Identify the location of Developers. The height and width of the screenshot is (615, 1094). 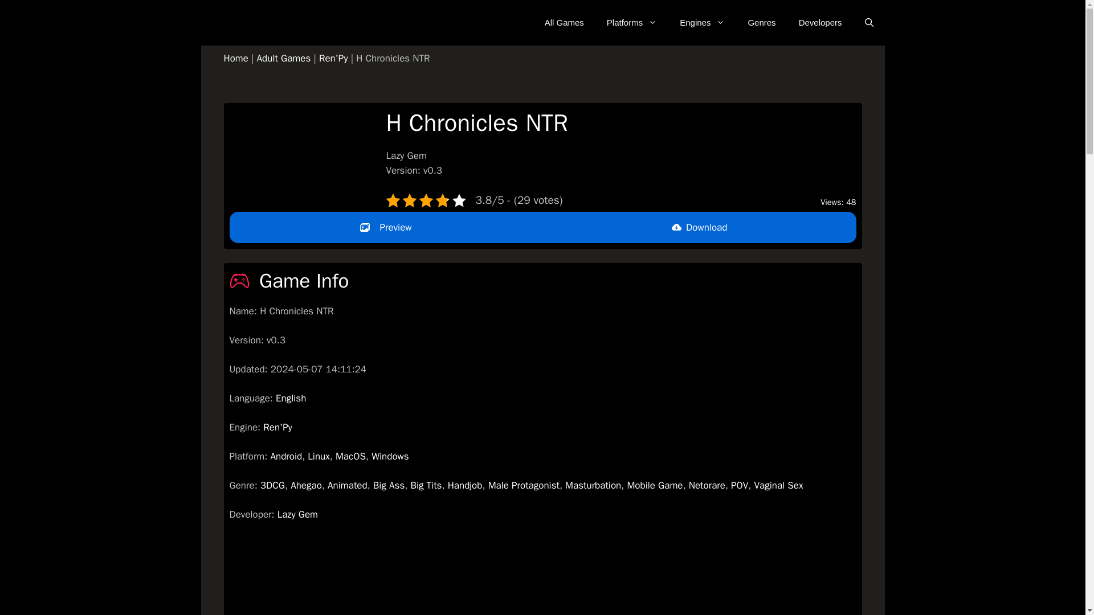
(820, 23).